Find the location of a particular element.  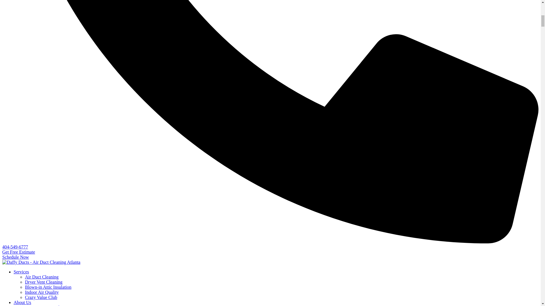

Services is located at coordinates (21, 272).